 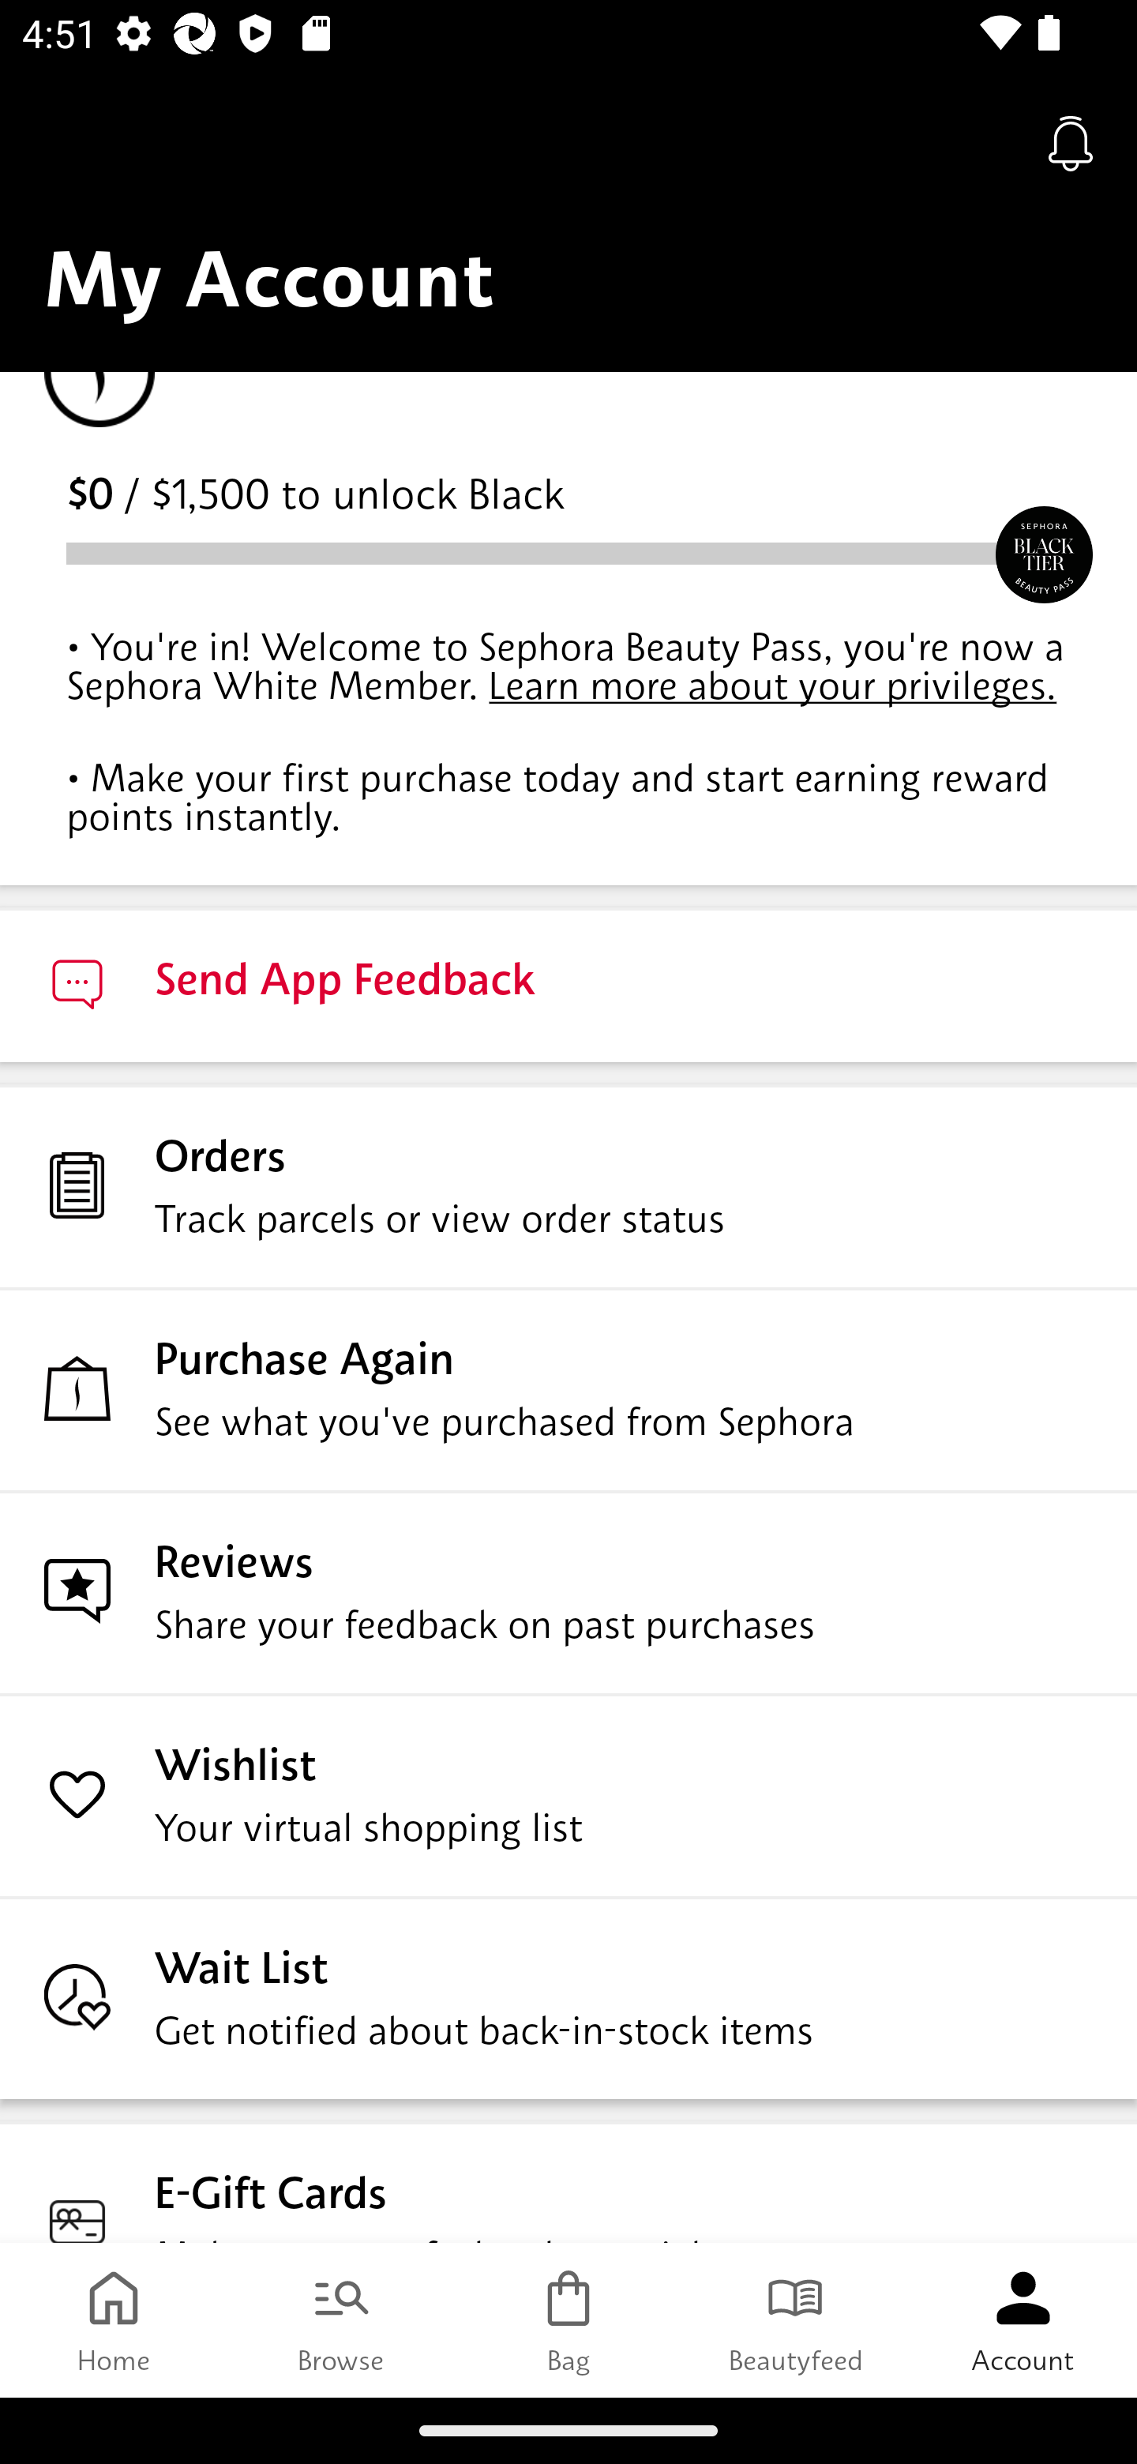 I want to click on E-Gift Cards Make someone feel truly special, so click(x=568, y=2181).